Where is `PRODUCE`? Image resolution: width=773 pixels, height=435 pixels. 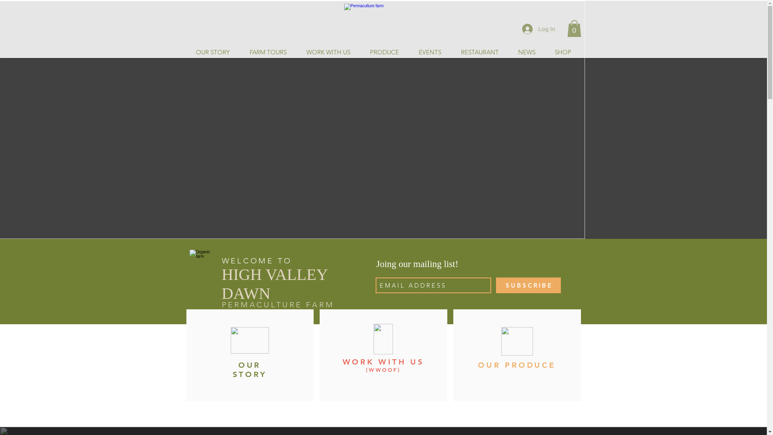
PRODUCE is located at coordinates (384, 52).